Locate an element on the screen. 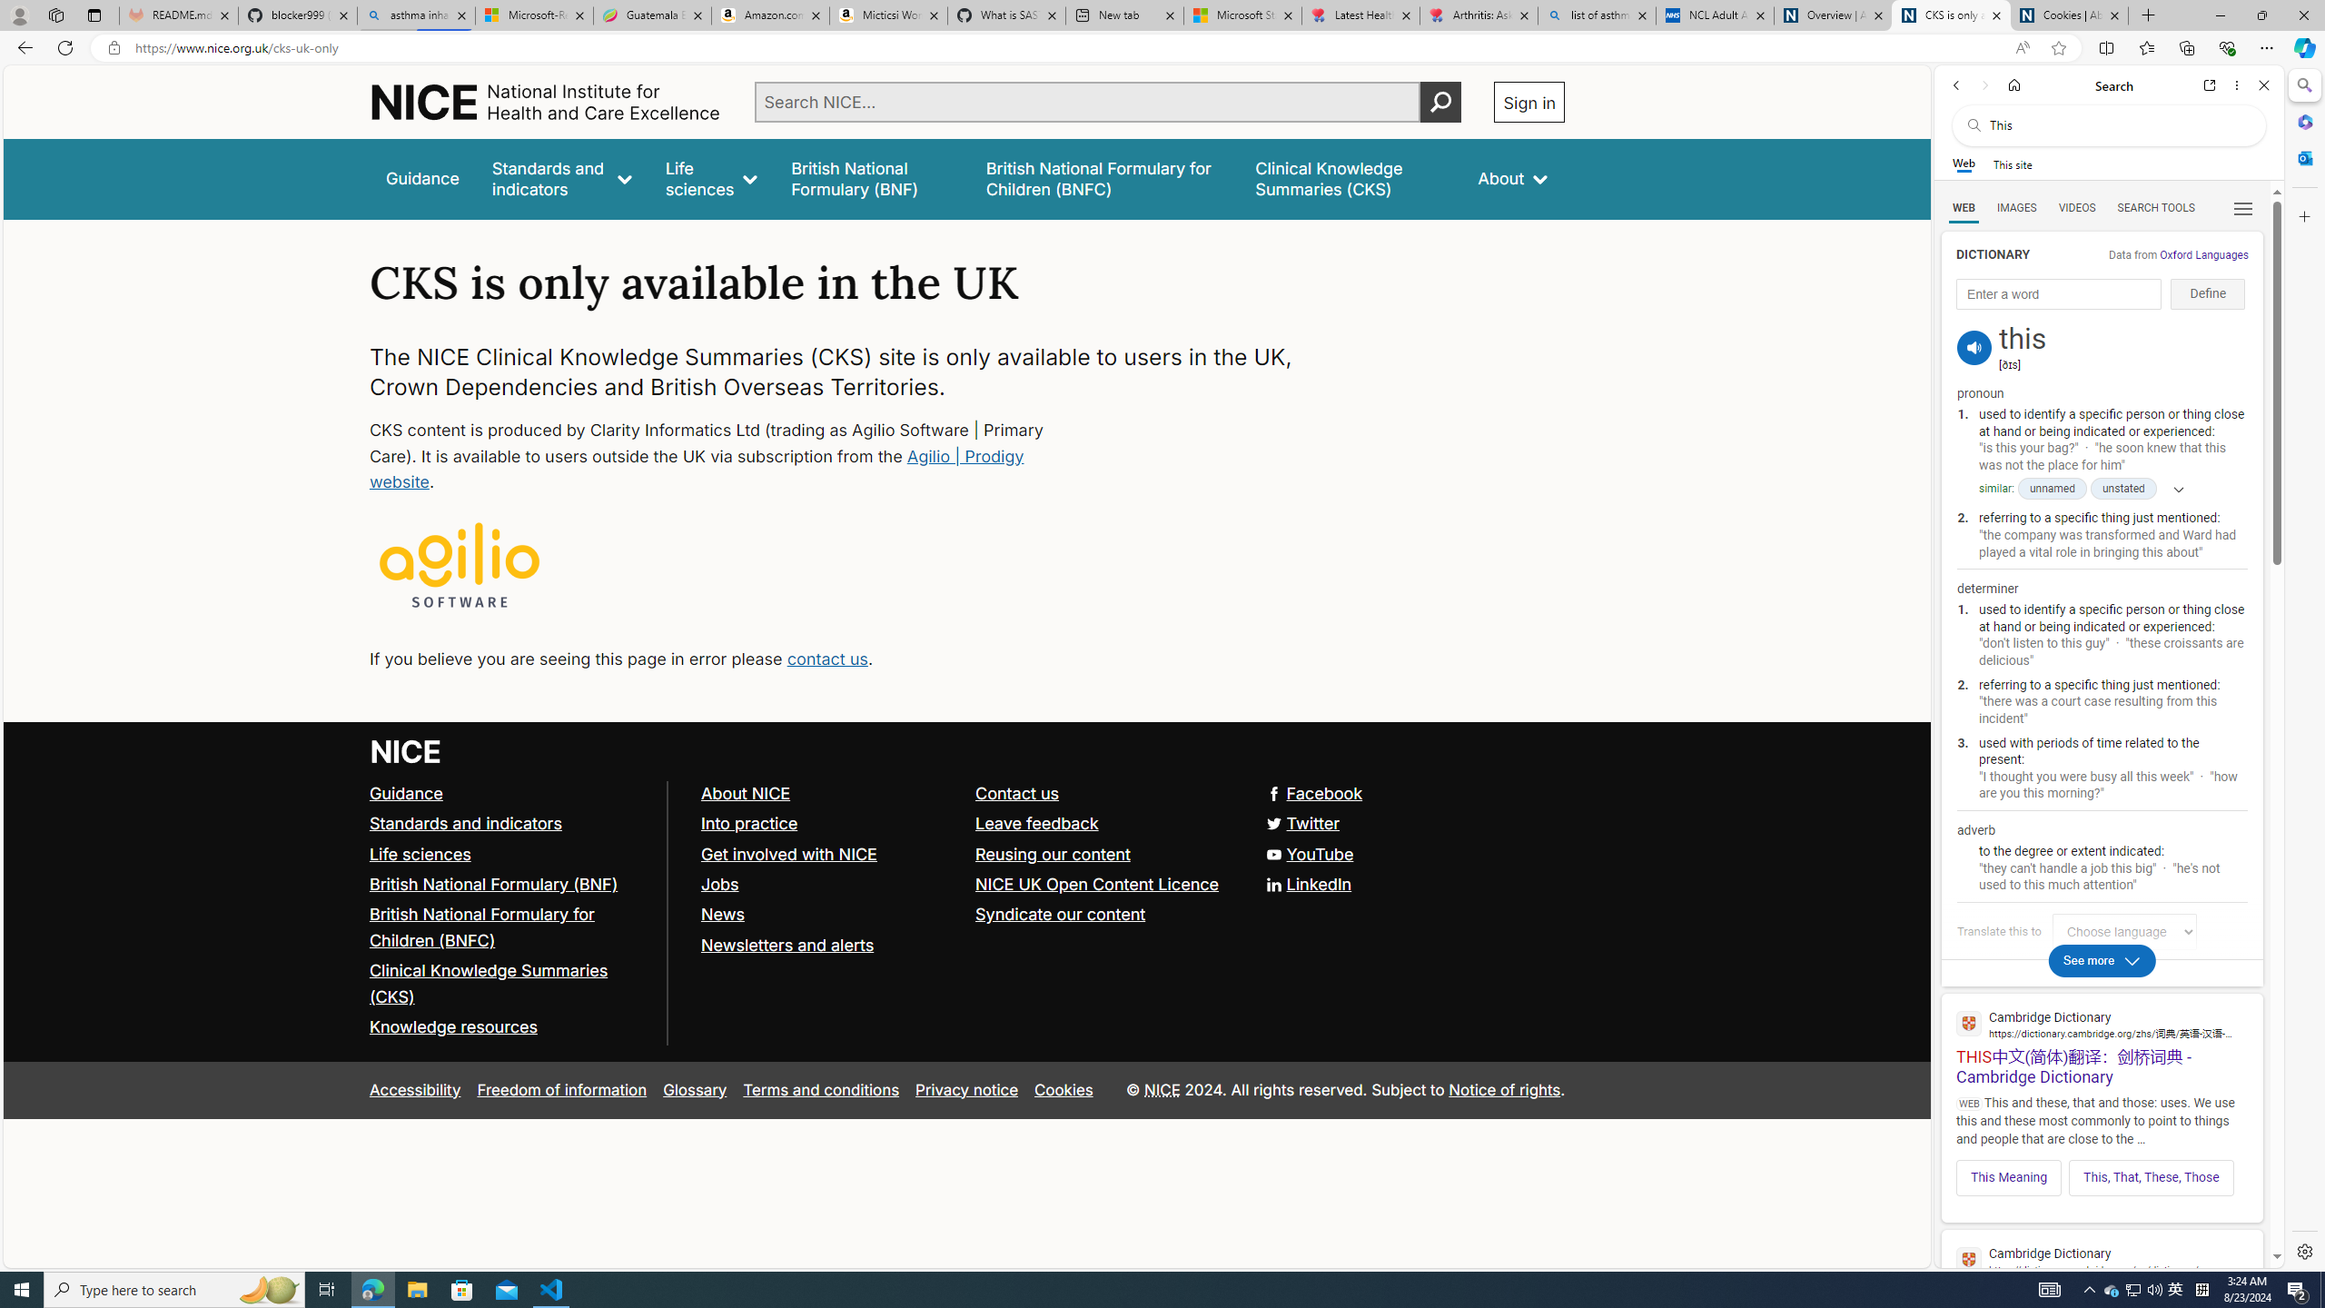 The image size is (2325, 1308). Forward is located at coordinates (1984, 85).